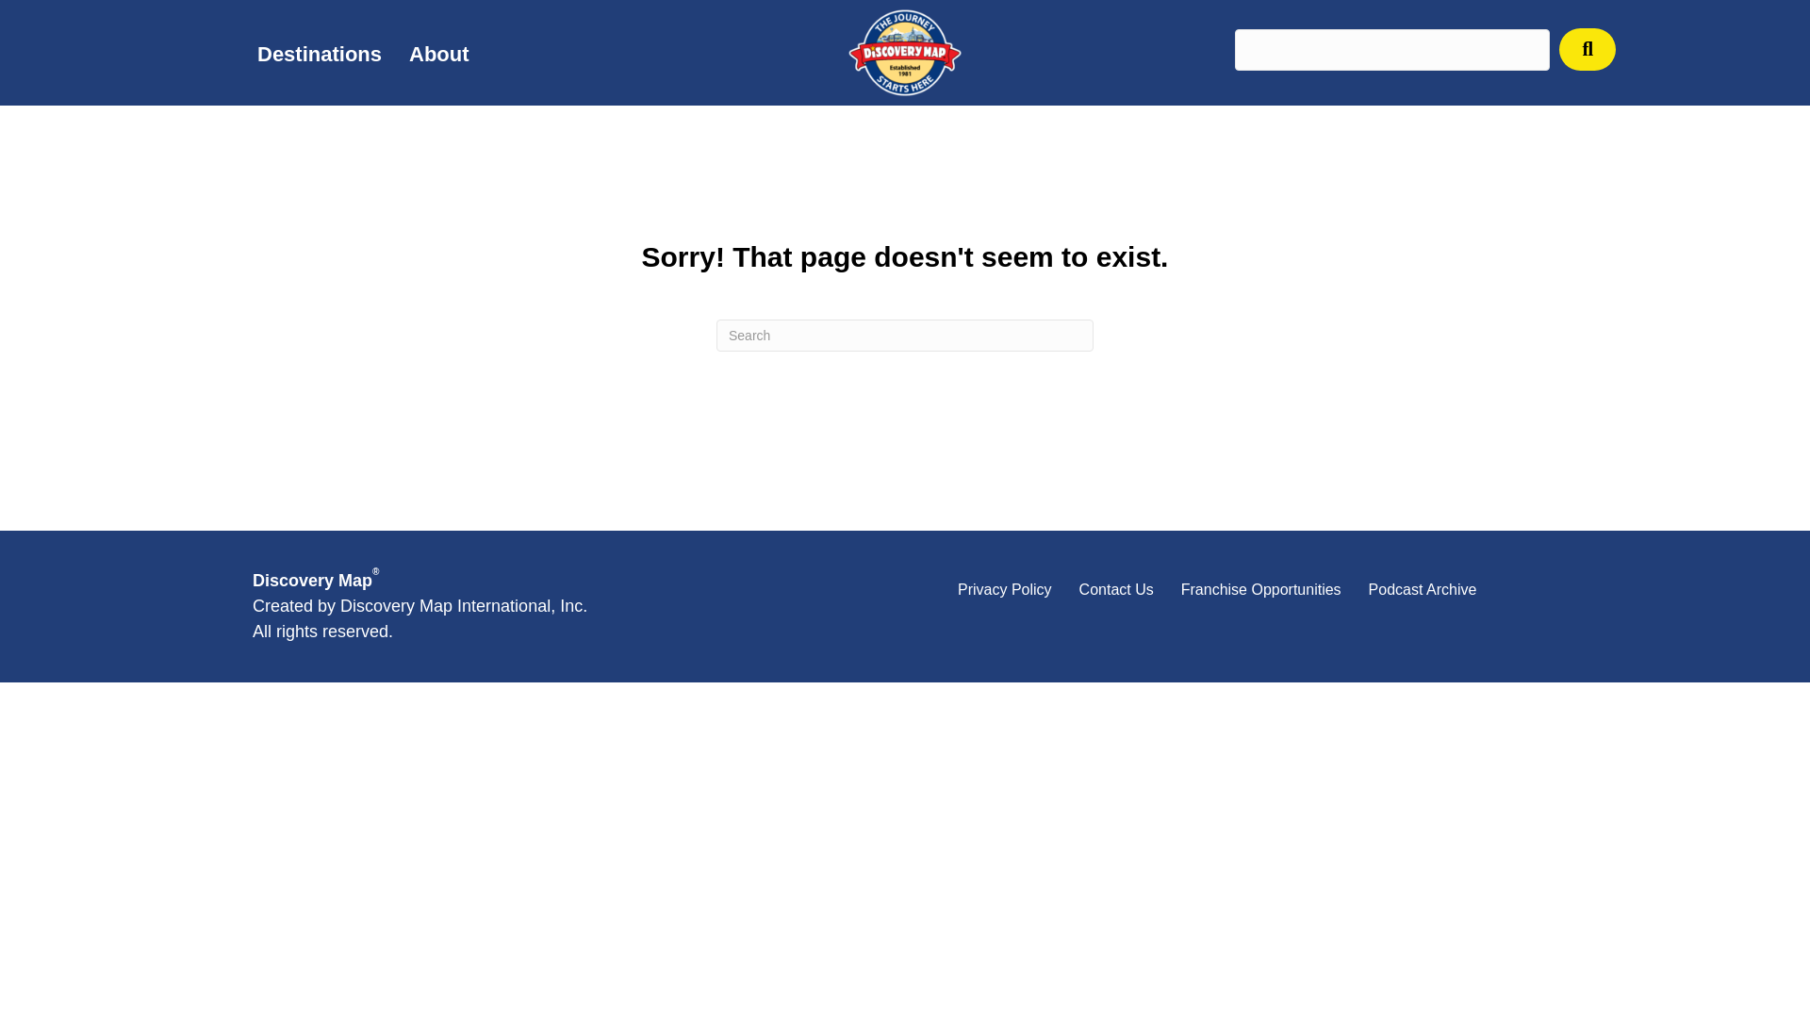  Describe the element at coordinates (905, 55) in the screenshot. I see `DMI-Badge-withSTROKE` at that location.